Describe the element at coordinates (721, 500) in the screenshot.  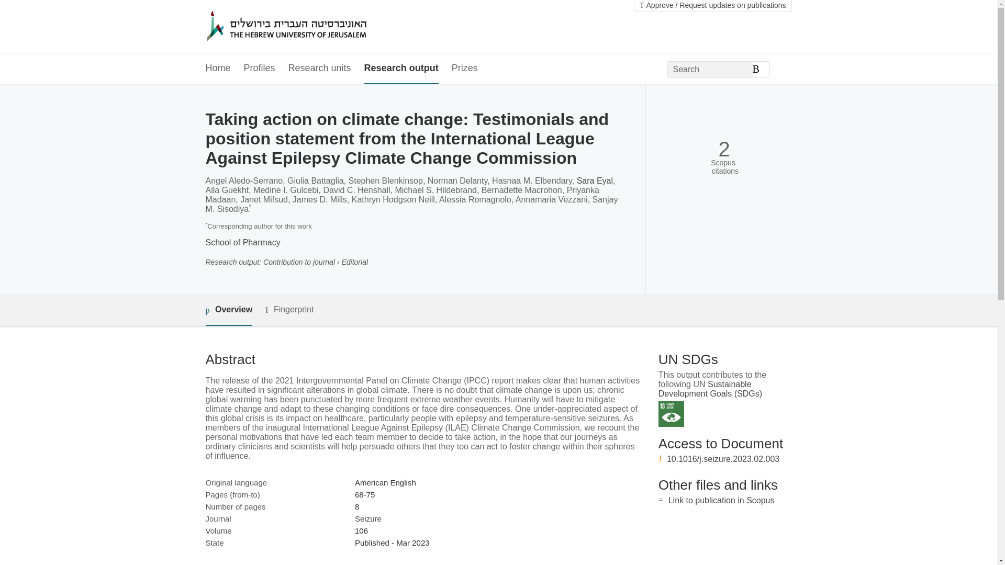
I see `Link to publication in Scopus` at that location.